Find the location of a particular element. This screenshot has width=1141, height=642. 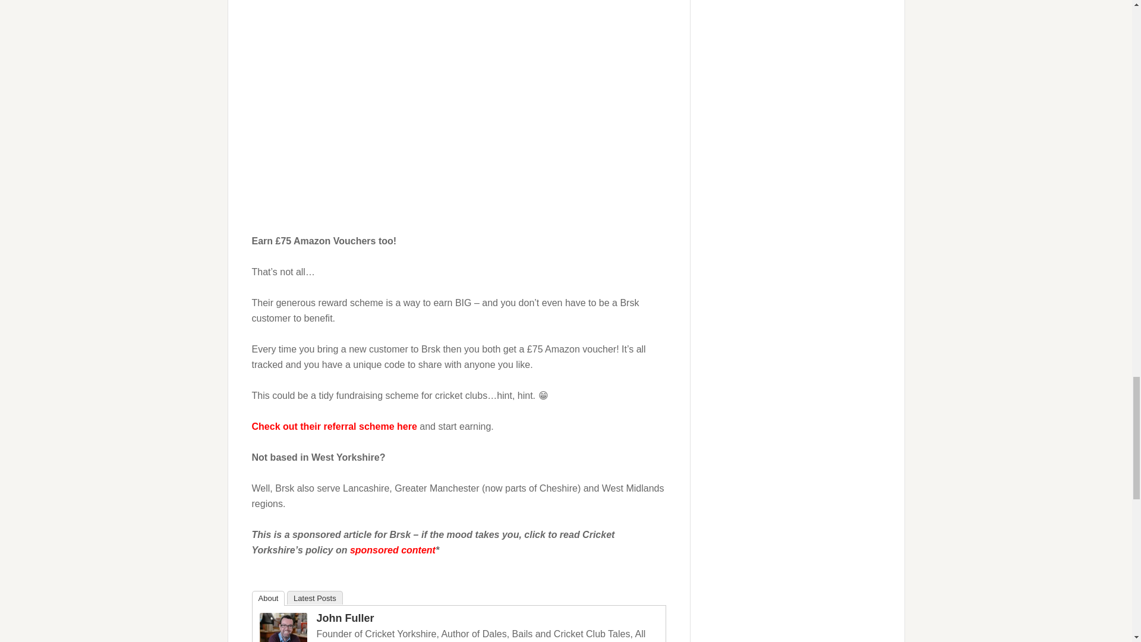

sponsored content is located at coordinates (393, 550).